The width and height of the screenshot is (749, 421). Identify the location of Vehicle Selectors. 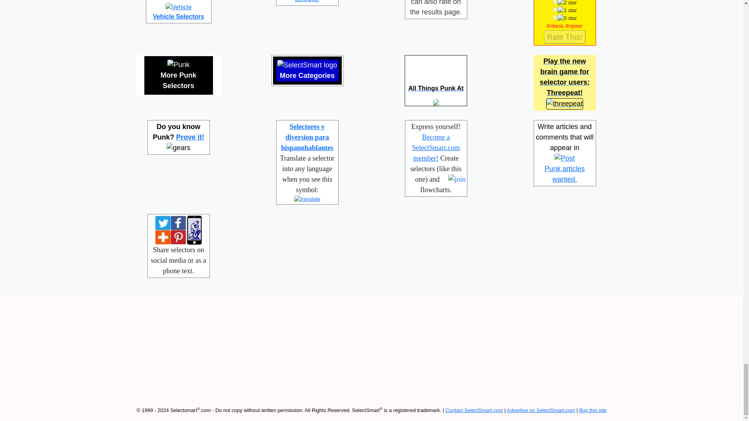
(179, 11).